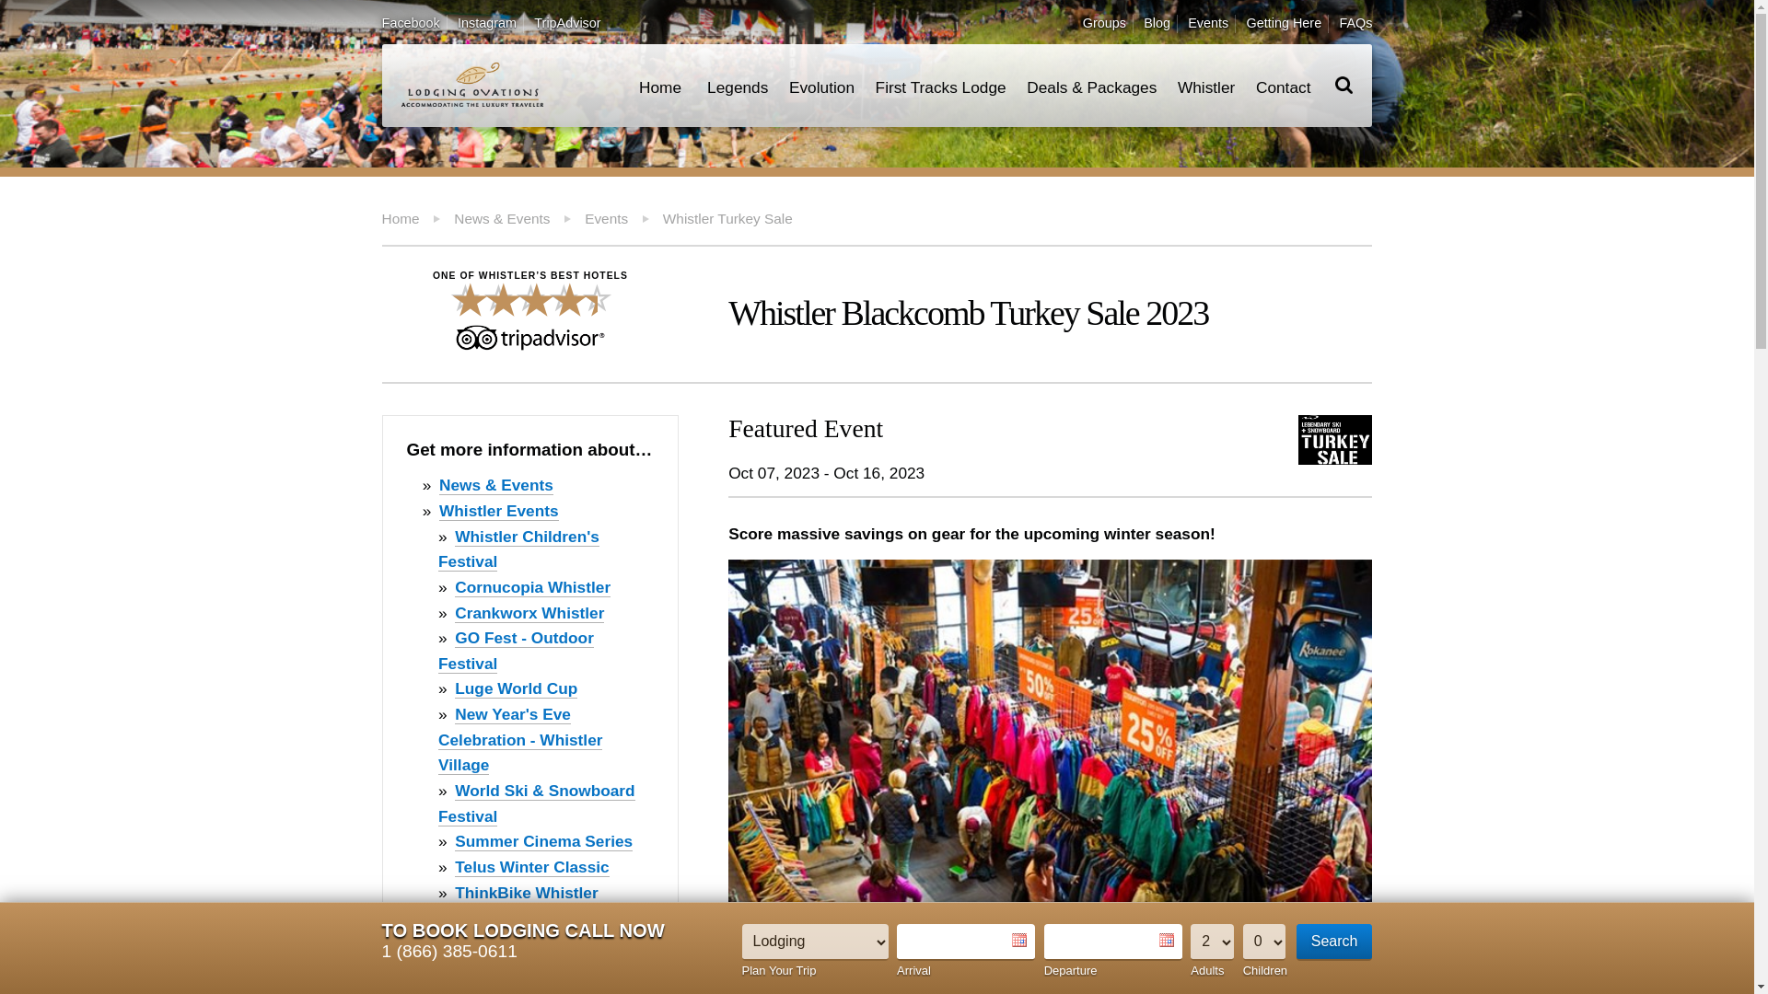  Describe the element at coordinates (940, 85) in the screenshot. I see `First Tracks Lodge` at that location.